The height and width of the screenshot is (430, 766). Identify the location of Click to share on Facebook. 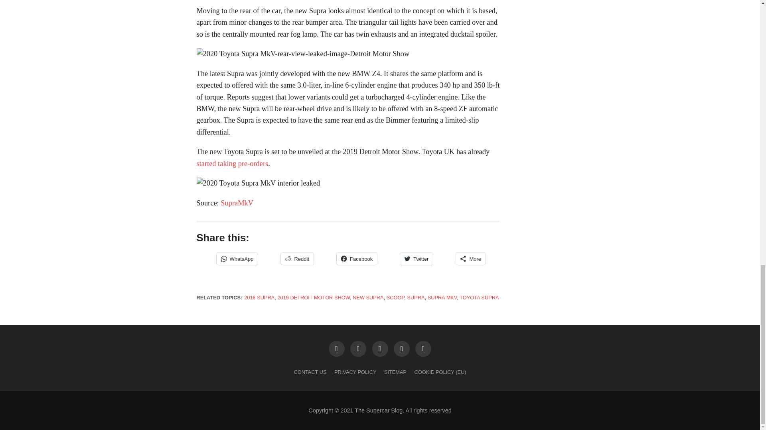
(357, 259).